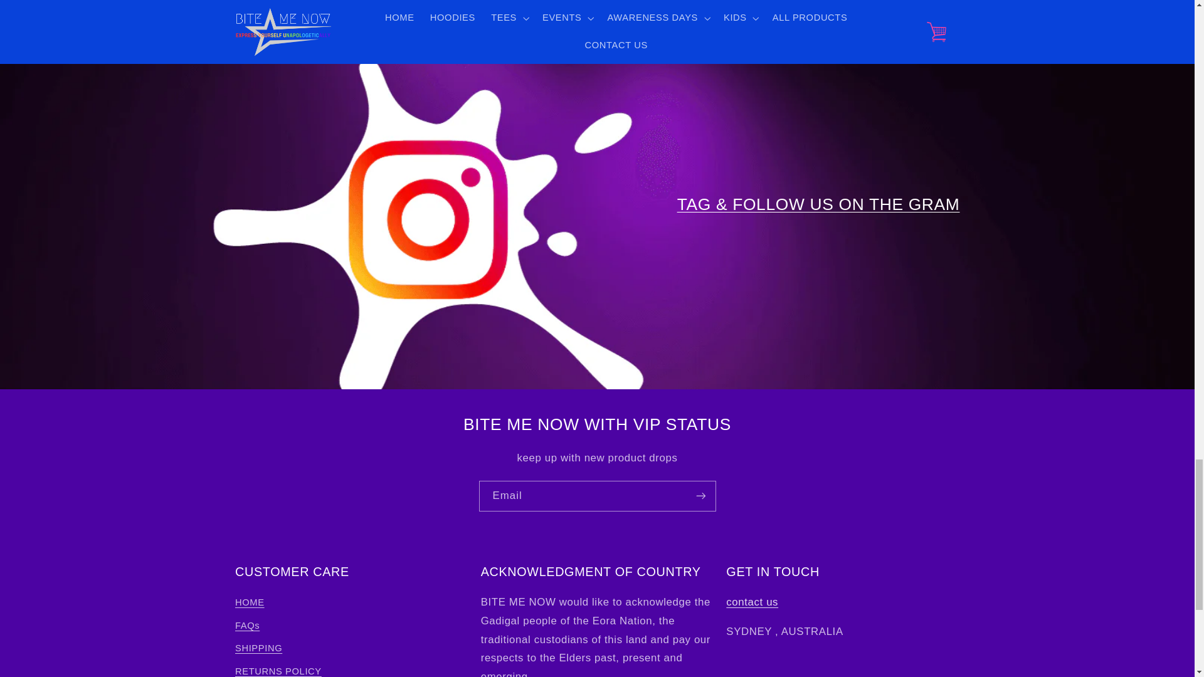 The width and height of the screenshot is (1204, 677). What do you see at coordinates (751, 602) in the screenshot?
I see `CONTACT BITE ME NOW` at bounding box center [751, 602].